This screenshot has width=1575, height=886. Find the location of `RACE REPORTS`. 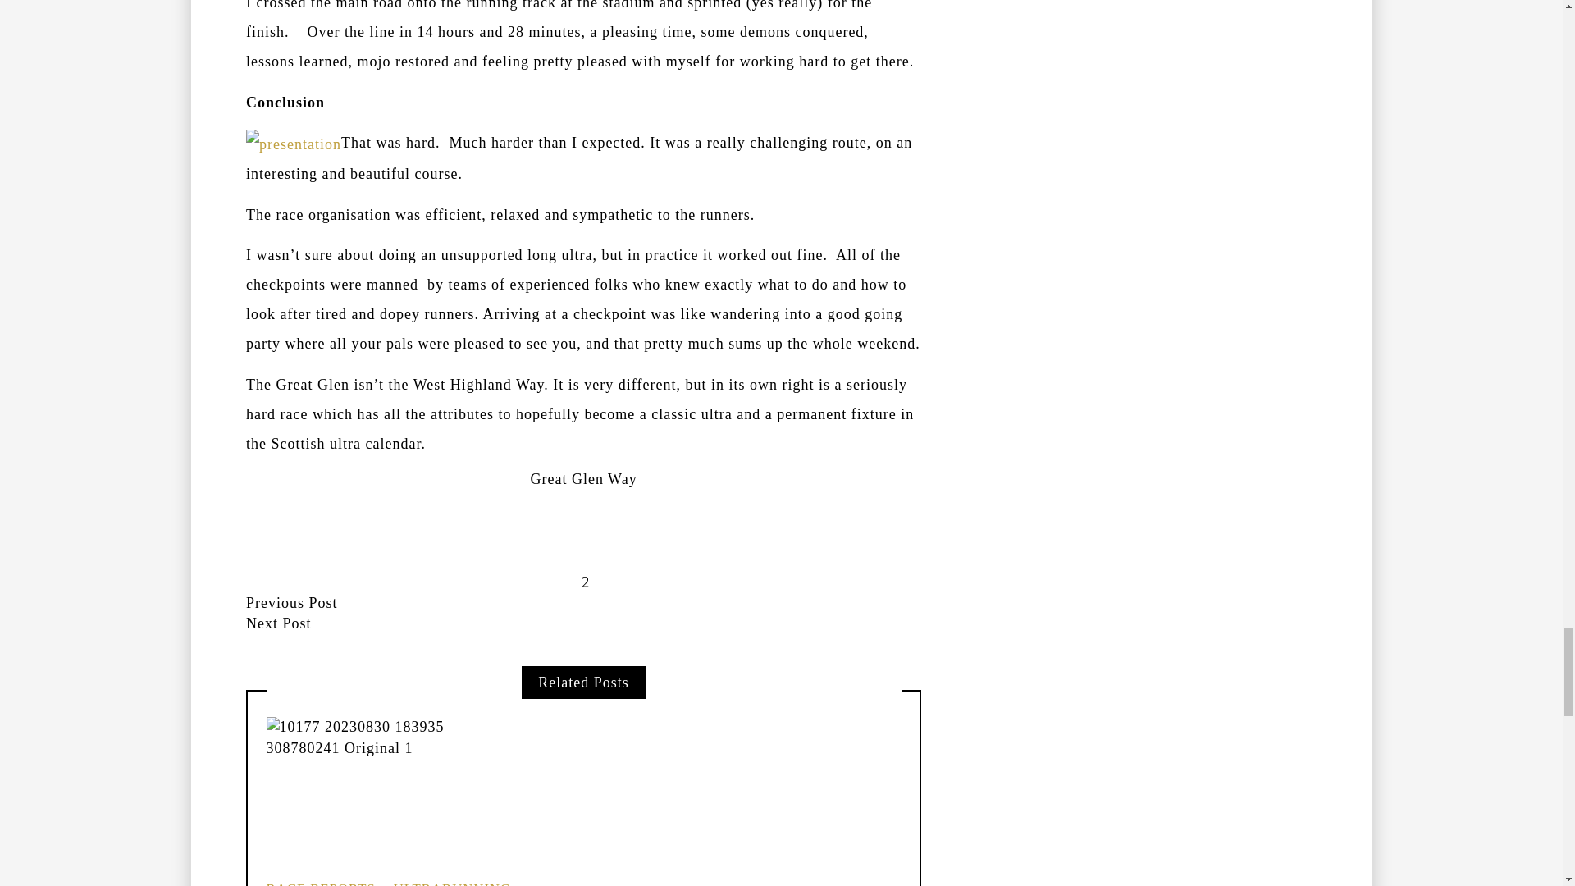

RACE REPORTS is located at coordinates (320, 883).